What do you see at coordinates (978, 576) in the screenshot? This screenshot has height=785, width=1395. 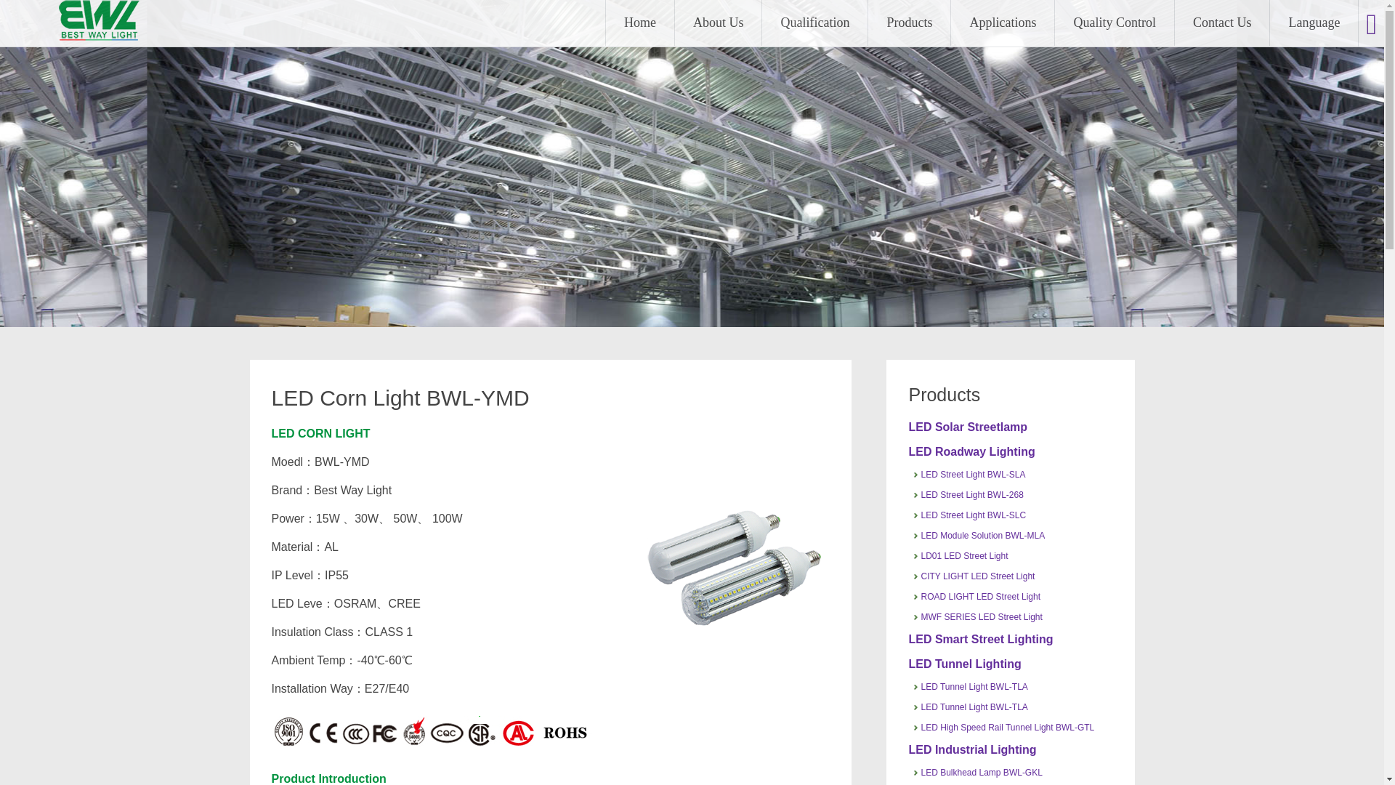 I see `CITY LIGHT LED Street Light` at bounding box center [978, 576].